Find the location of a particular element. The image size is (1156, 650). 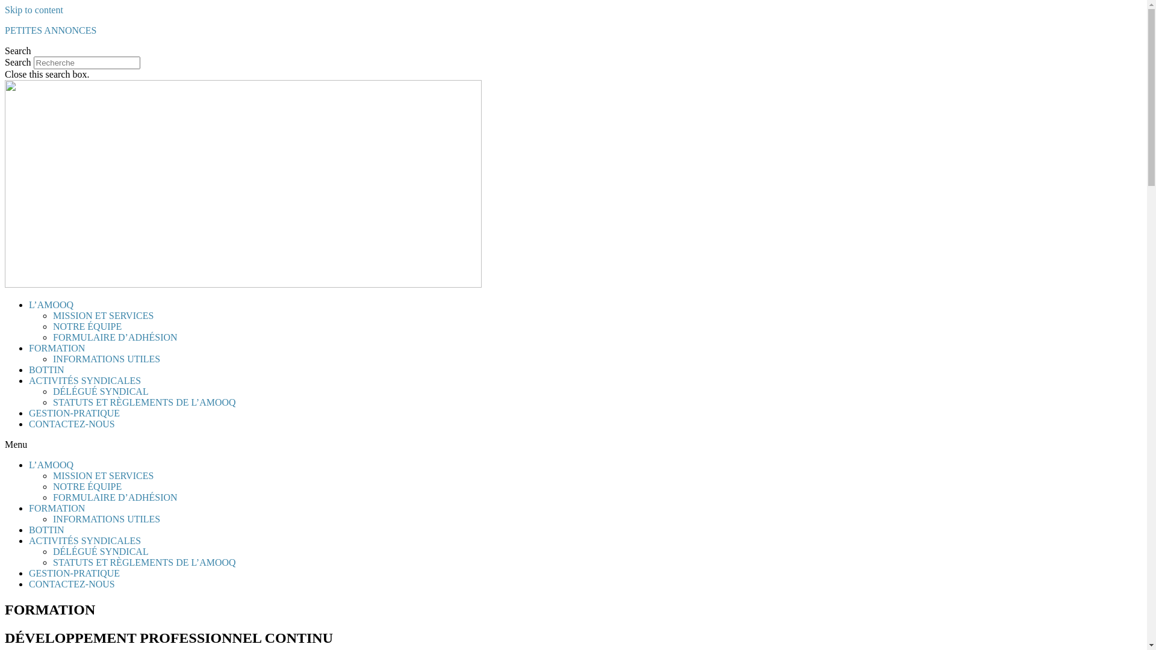

BOTTIN is located at coordinates (47, 370).